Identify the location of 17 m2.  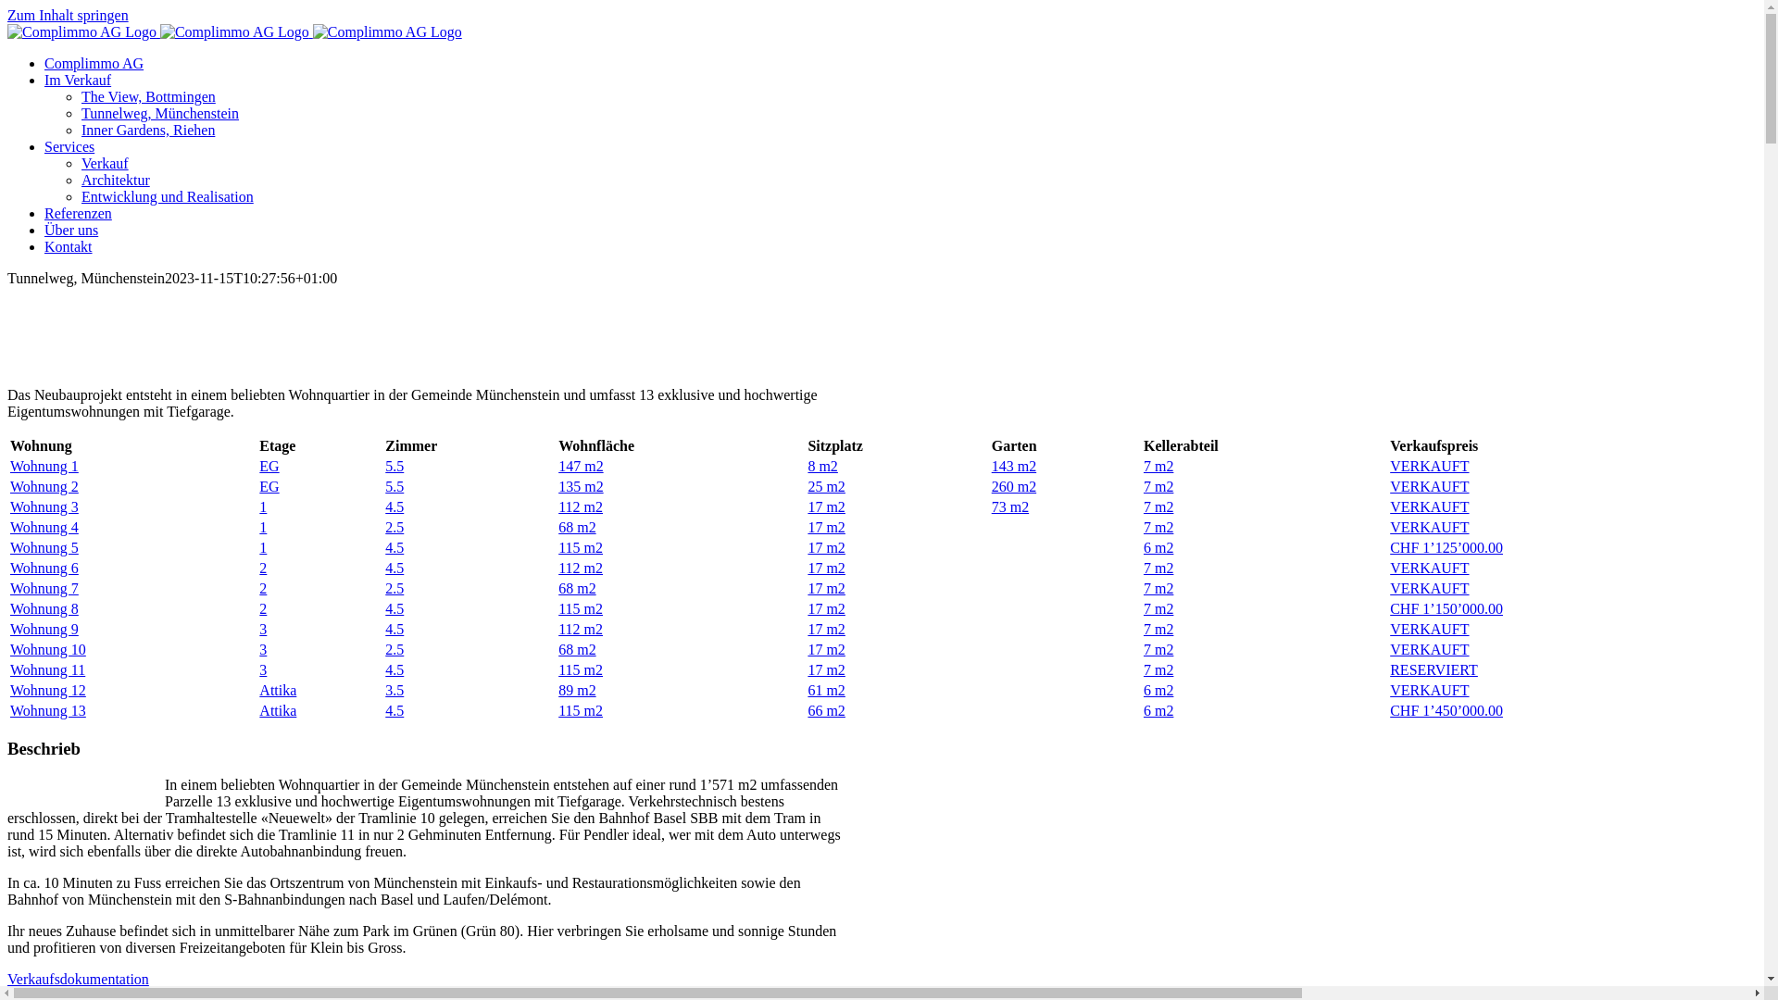
(826, 569).